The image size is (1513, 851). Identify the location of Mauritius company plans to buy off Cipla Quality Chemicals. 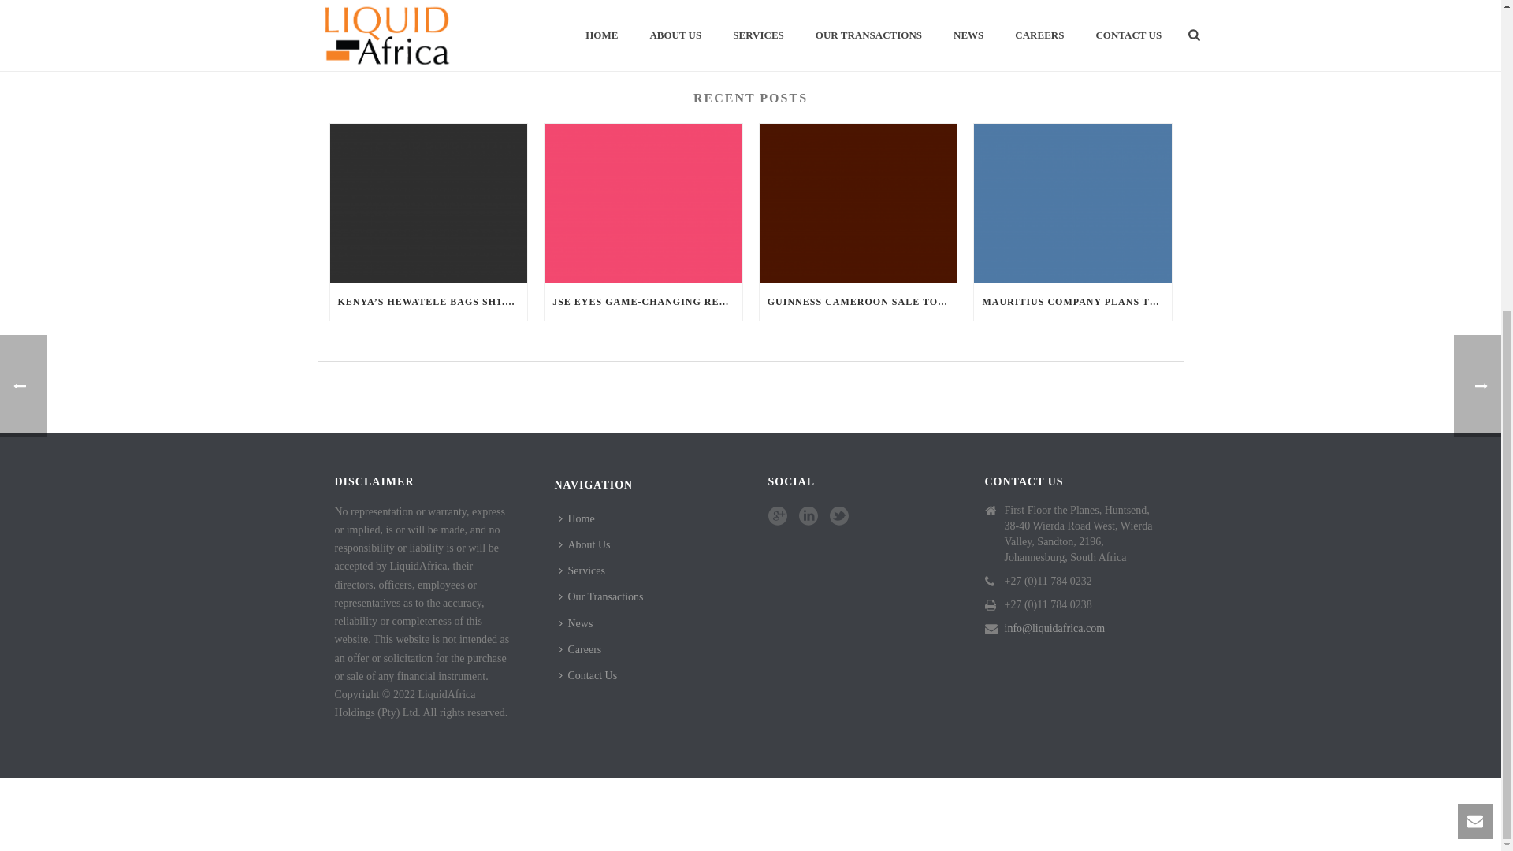
(1072, 202).